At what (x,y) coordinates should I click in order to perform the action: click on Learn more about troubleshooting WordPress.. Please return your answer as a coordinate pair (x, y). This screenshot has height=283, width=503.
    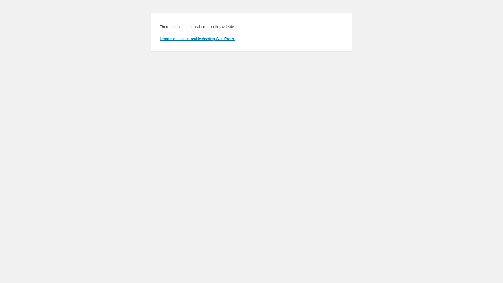
    Looking at the image, I should click on (198, 39).